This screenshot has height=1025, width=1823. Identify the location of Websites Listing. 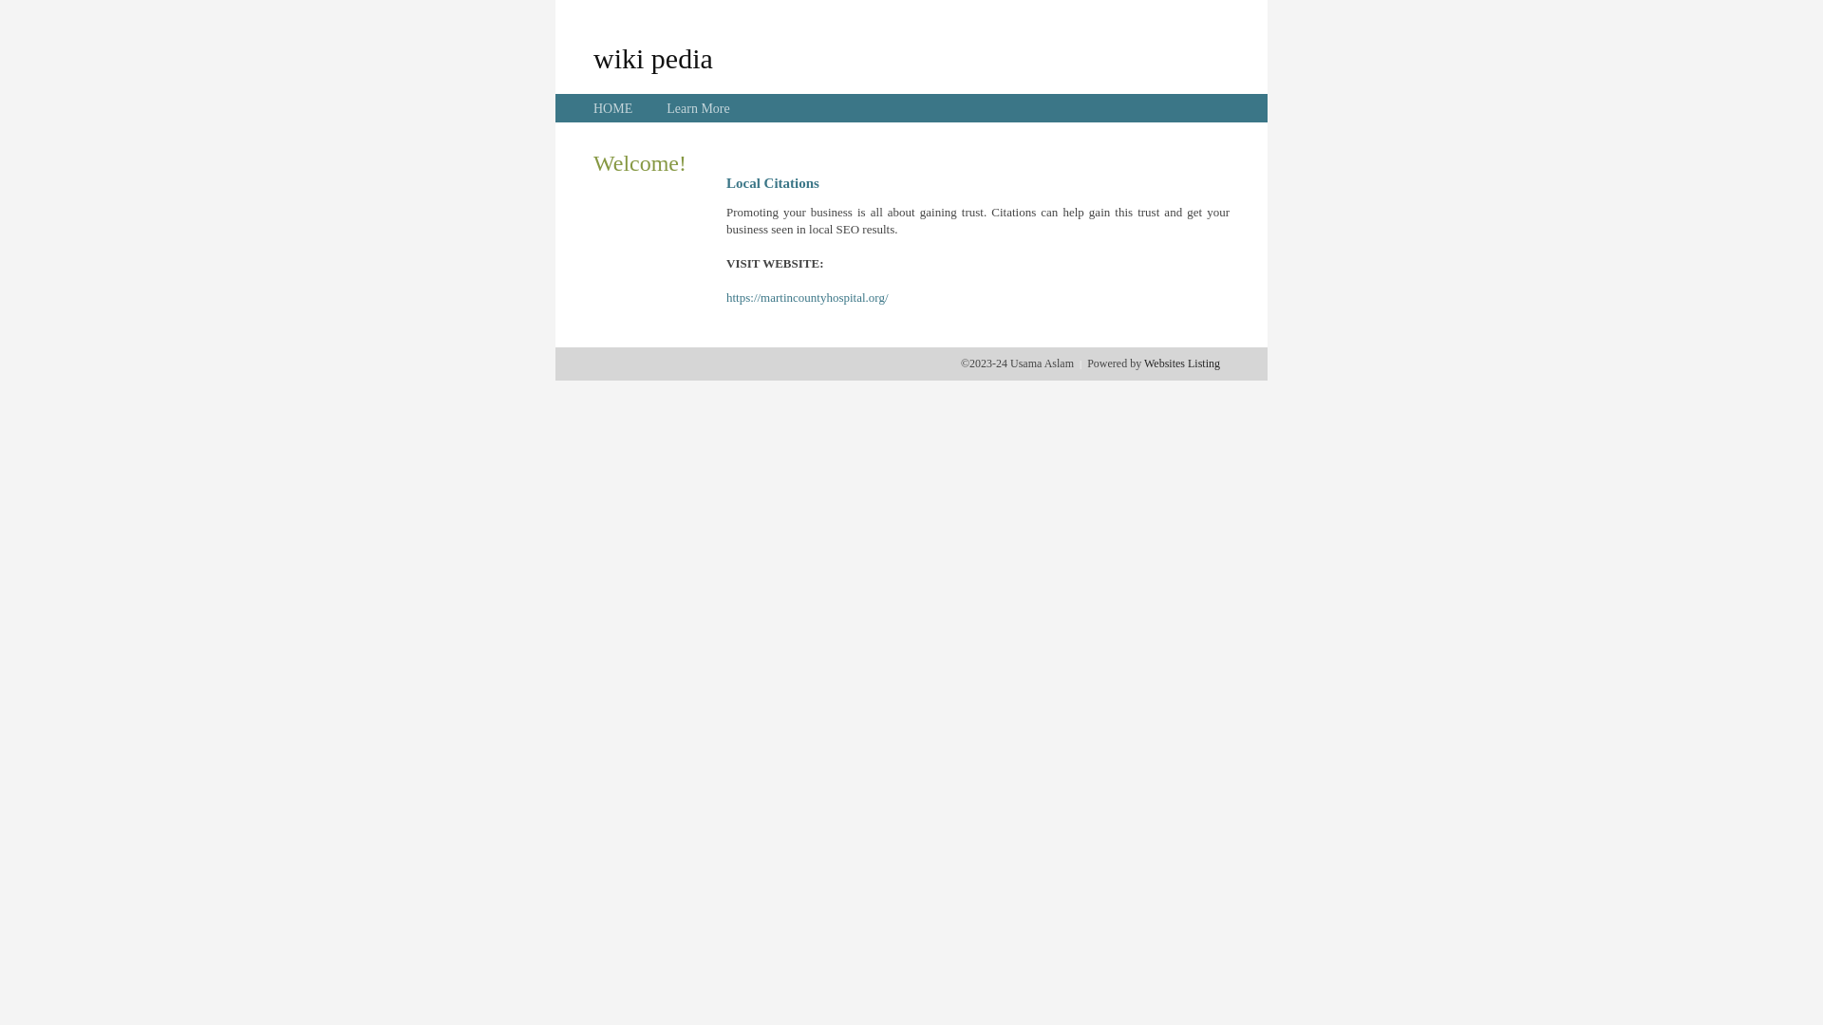
(1182, 363).